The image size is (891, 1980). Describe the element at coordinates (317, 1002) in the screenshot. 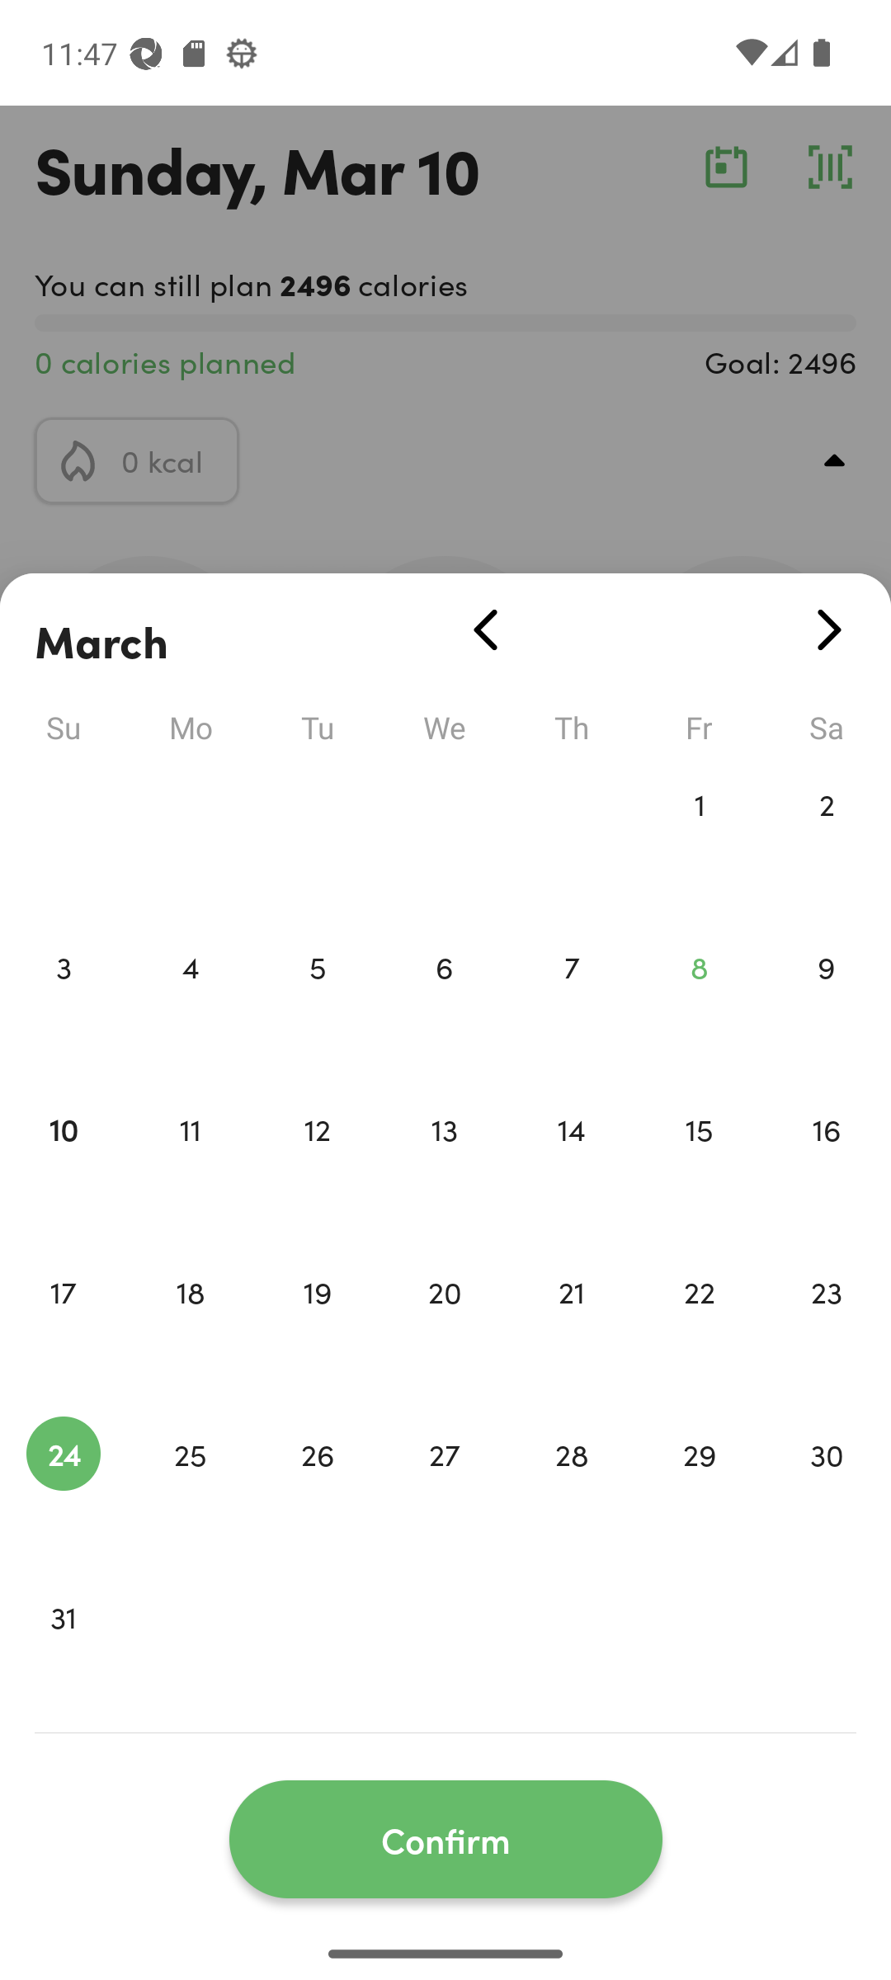

I see `5` at that location.